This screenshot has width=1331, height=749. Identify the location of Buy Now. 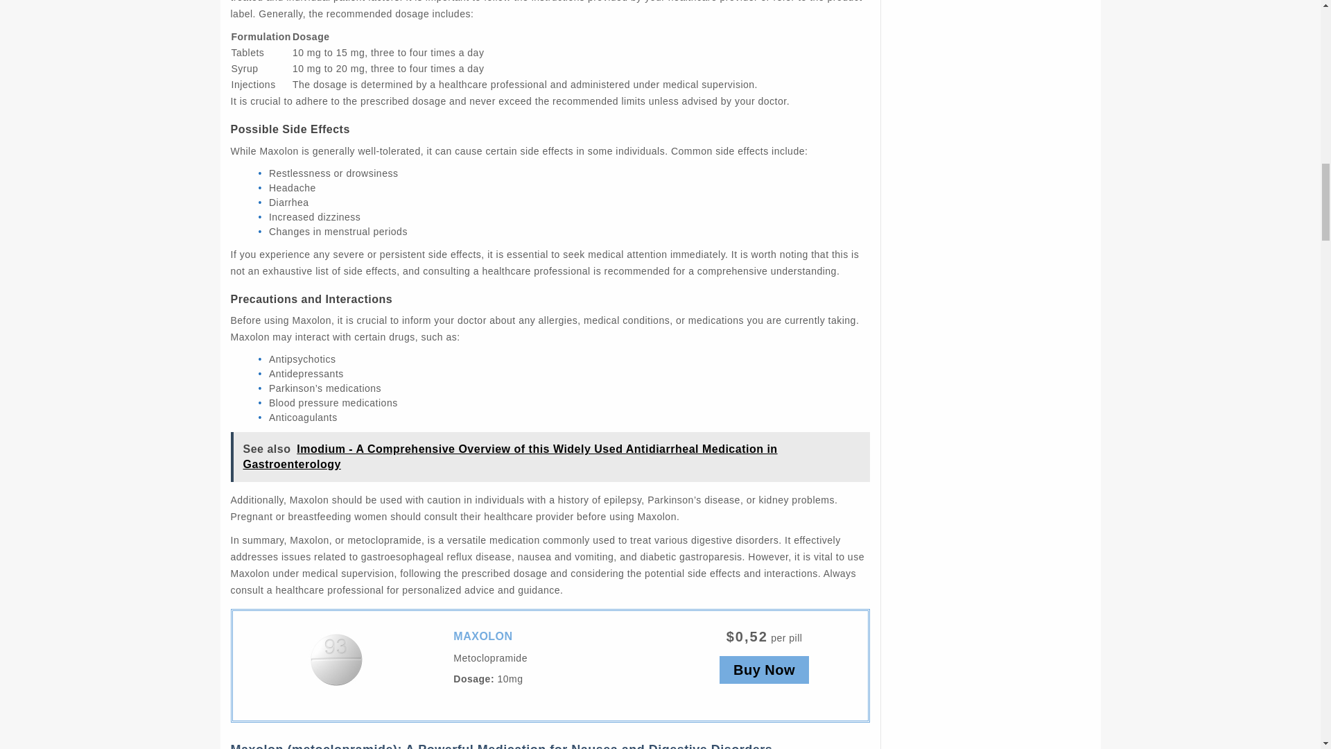
(764, 670).